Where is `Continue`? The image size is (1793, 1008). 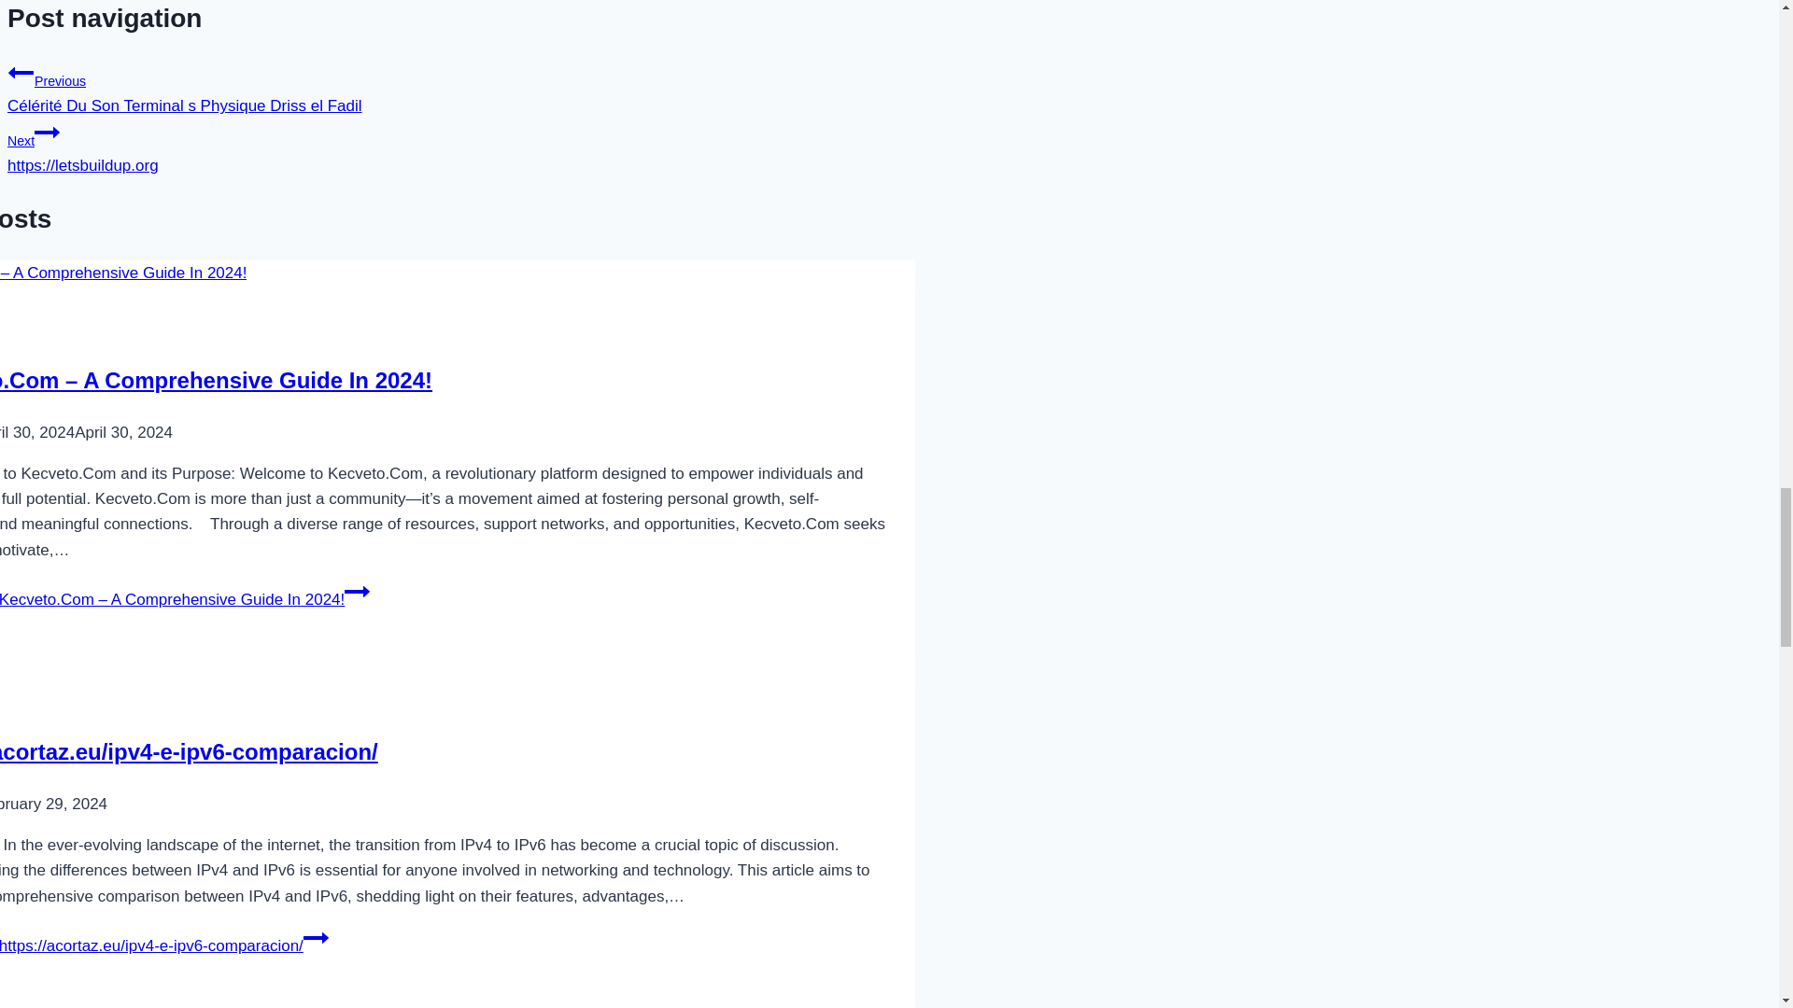 Continue is located at coordinates (316, 938).